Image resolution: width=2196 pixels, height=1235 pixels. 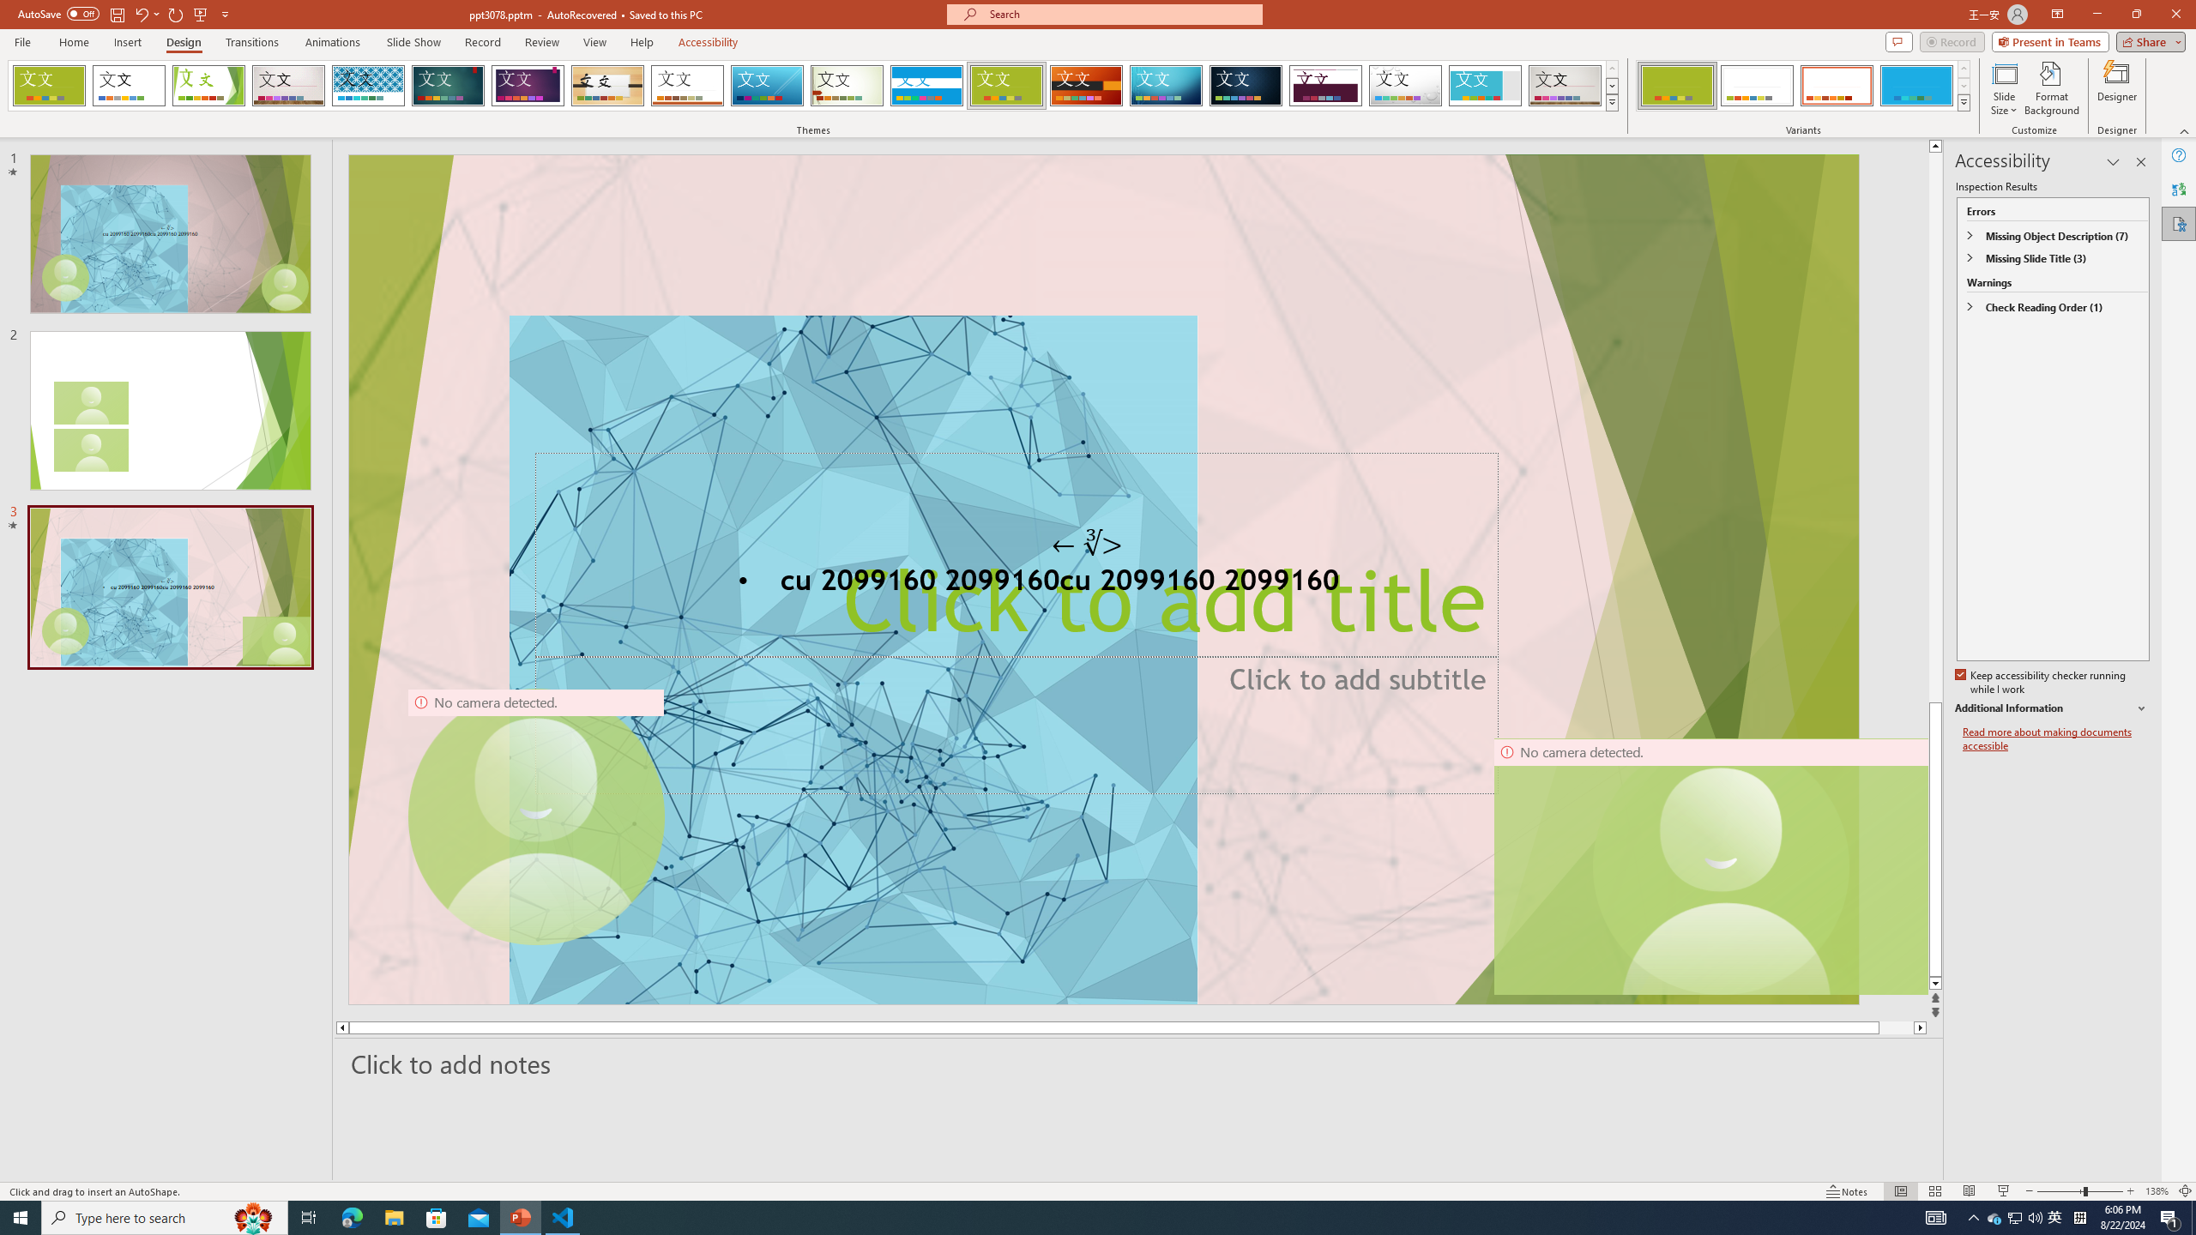 What do you see at coordinates (1803, 86) in the screenshot?
I see `AutomationID: ThemeVariantsGallery` at bounding box center [1803, 86].